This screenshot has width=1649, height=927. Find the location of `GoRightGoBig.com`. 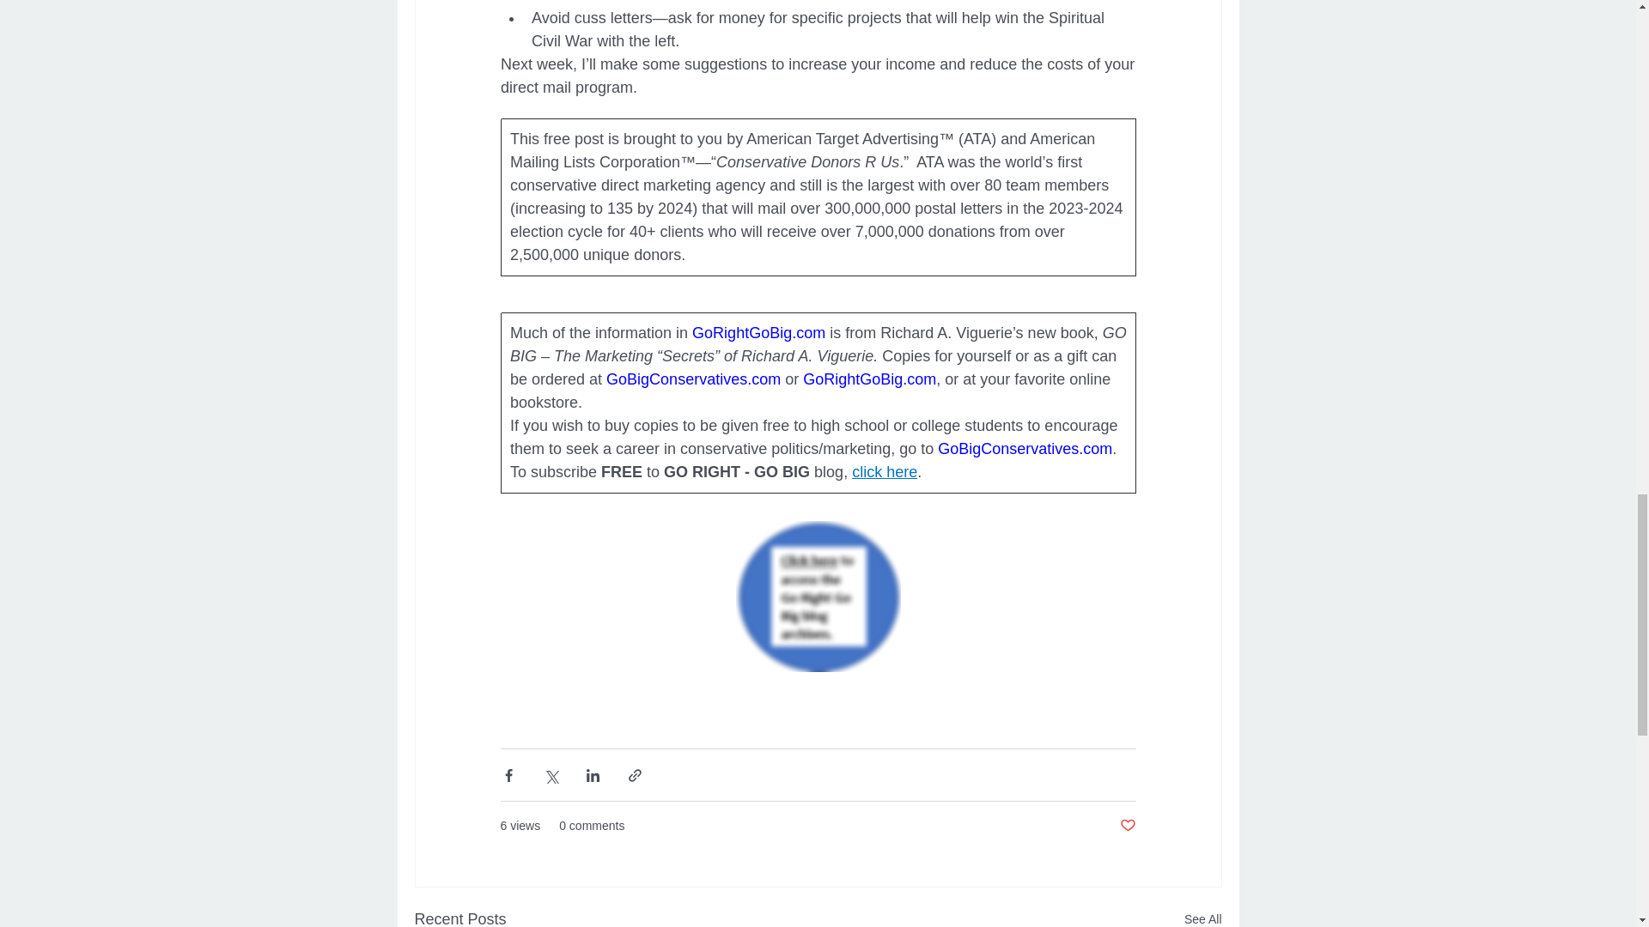

GoRightGoBig.com is located at coordinates (759, 333).